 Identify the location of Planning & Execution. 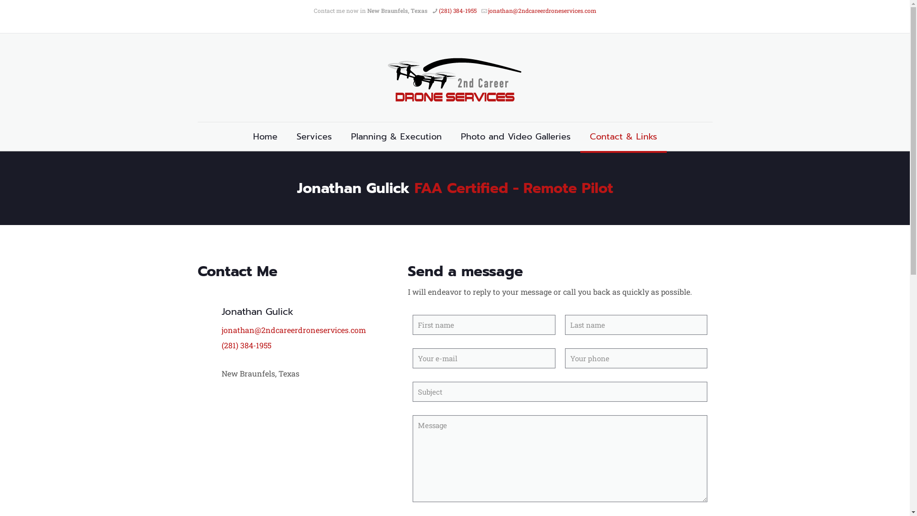
(396, 137).